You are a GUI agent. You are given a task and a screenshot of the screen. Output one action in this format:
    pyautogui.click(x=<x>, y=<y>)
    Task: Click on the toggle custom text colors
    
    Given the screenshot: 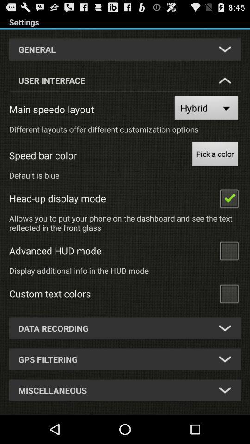 What is the action you would take?
    pyautogui.click(x=229, y=293)
    